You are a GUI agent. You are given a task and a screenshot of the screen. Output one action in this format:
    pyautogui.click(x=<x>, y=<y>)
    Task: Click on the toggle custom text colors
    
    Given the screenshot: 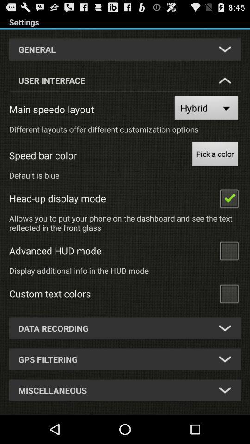 What is the action you would take?
    pyautogui.click(x=229, y=293)
    